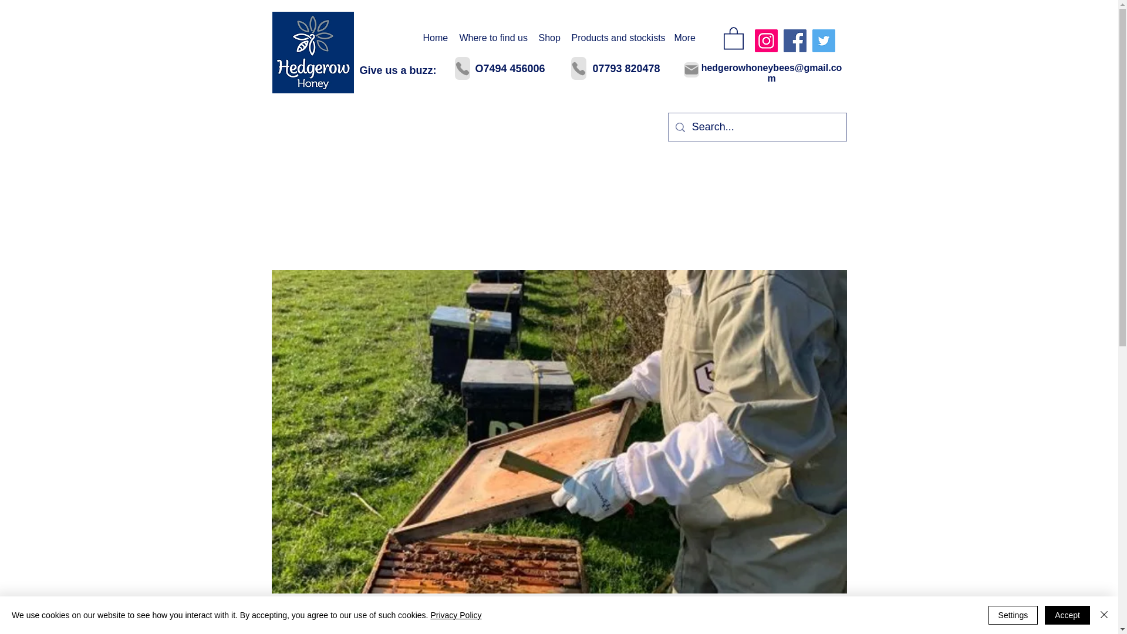 The height and width of the screenshot is (634, 1127). What do you see at coordinates (455, 615) in the screenshot?
I see `Privacy Policy` at bounding box center [455, 615].